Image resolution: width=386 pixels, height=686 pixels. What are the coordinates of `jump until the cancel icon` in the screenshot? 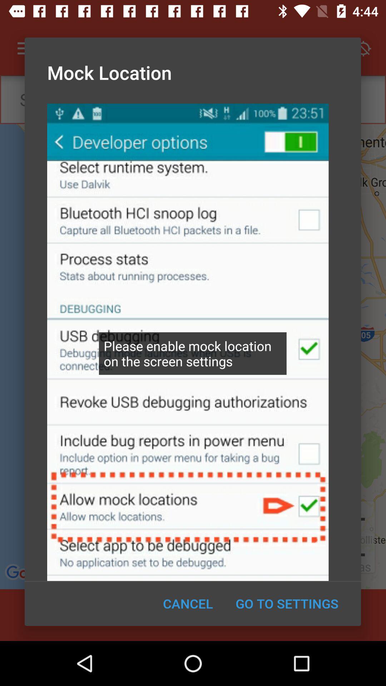 It's located at (188, 603).